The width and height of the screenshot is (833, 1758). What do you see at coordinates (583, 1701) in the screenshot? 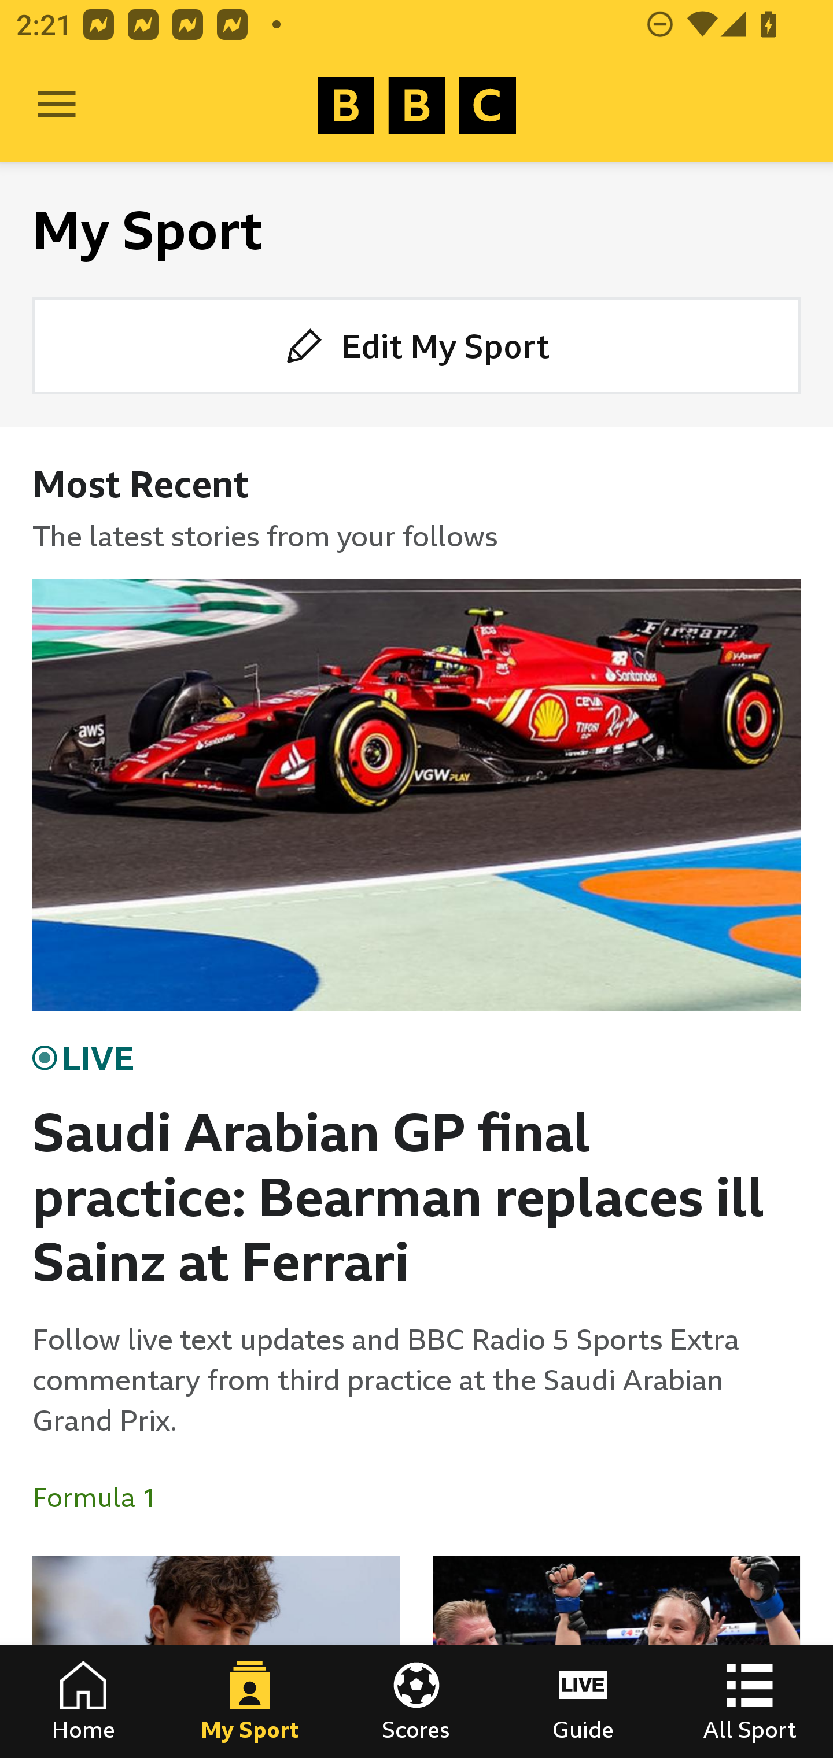
I see `Guide` at bounding box center [583, 1701].